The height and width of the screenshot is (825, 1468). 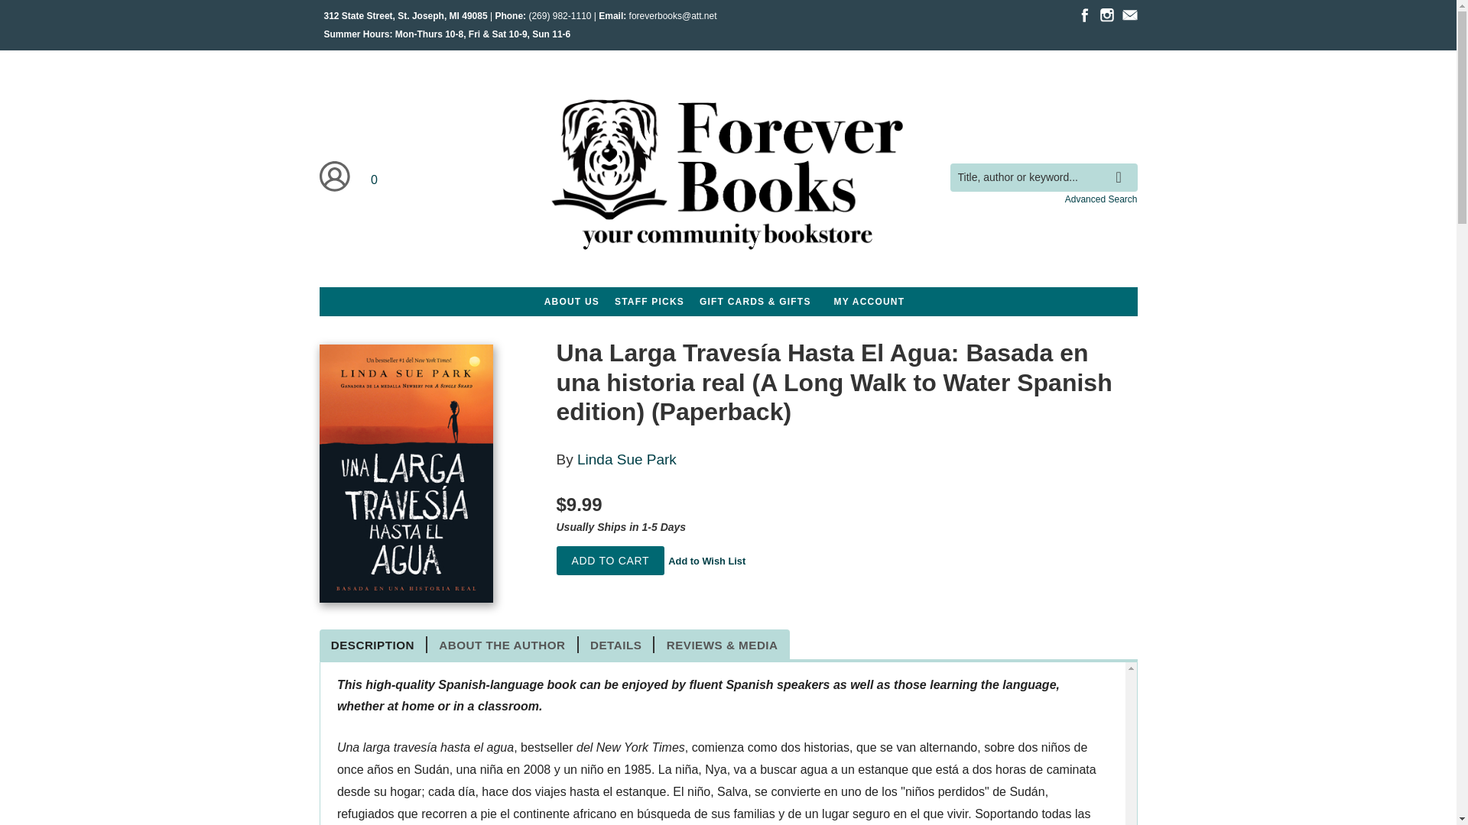 What do you see at coordinates (649, 301) in the screenshot?
I see `STAFF PICKS` at bounding box center [649, 301].